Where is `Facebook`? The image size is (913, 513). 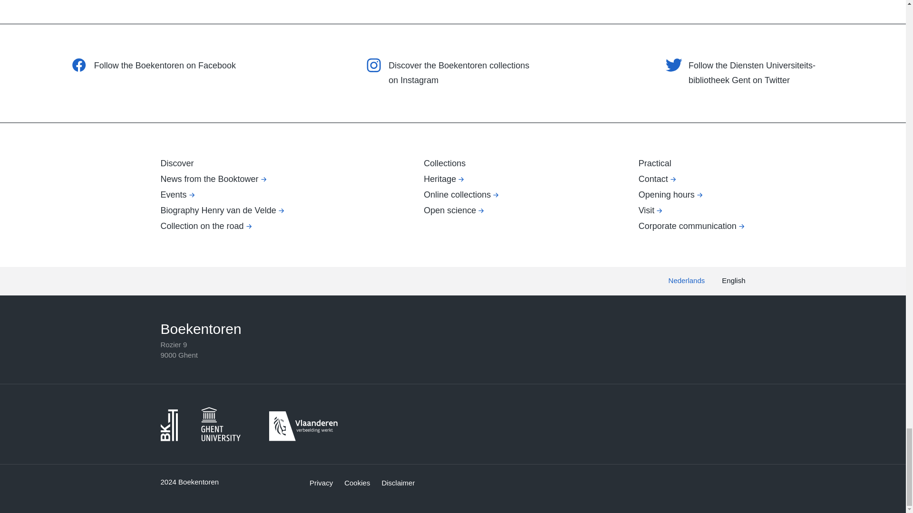 Facebook is located at coordinates (79, 65).